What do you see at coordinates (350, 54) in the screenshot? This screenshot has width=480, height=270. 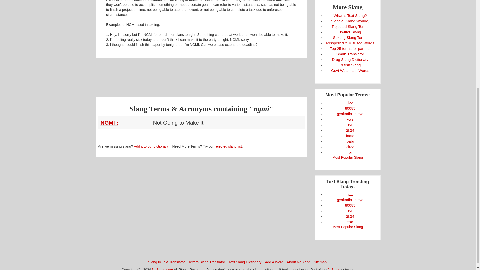 I see `Smurf Translator` at bounding box center [350, 54].